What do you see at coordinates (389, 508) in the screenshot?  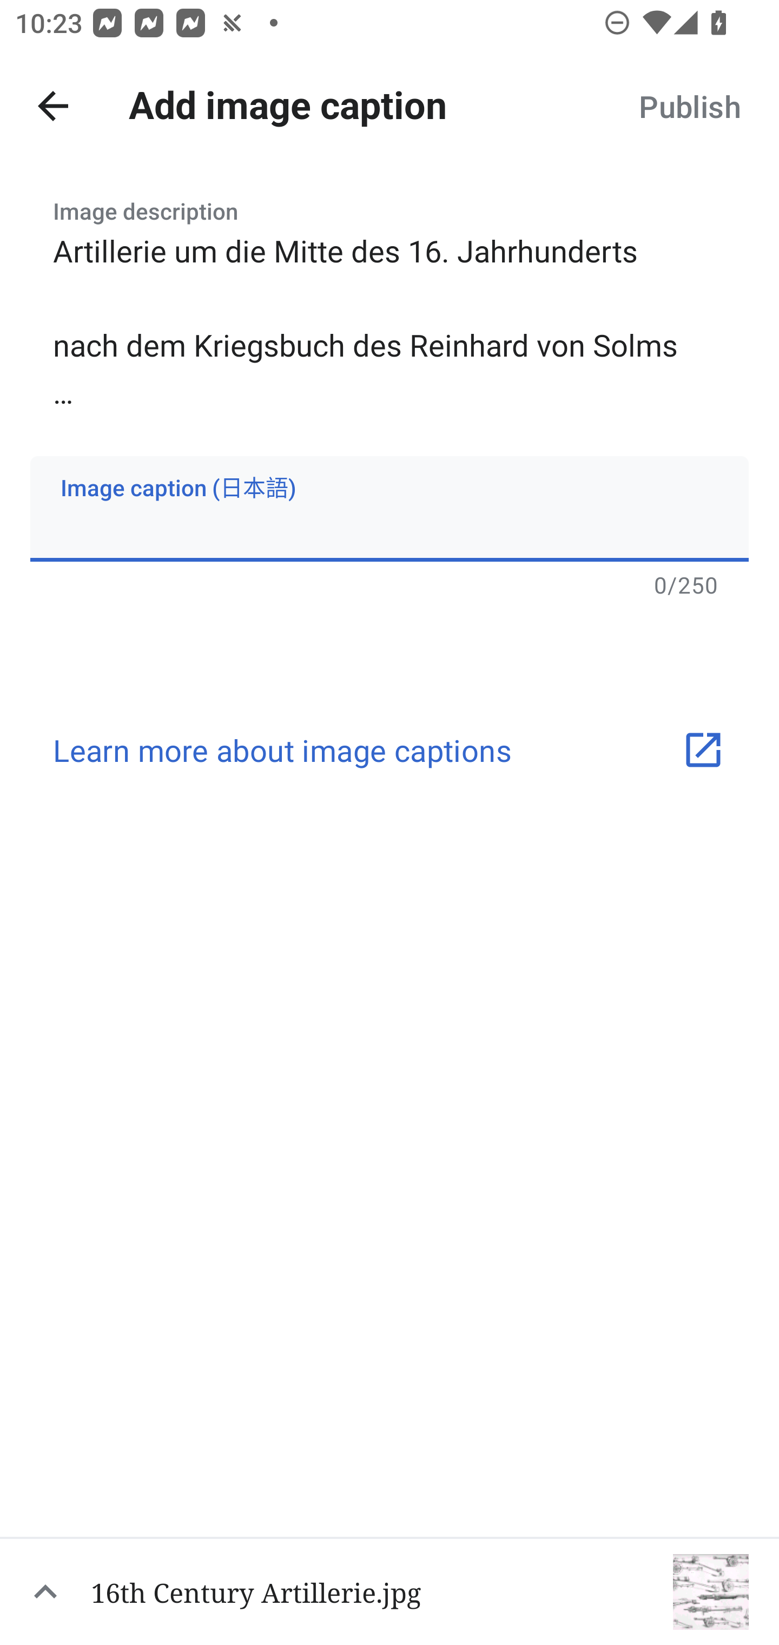 I see `Image caption (日本語)` at bounding box center [389, 508].